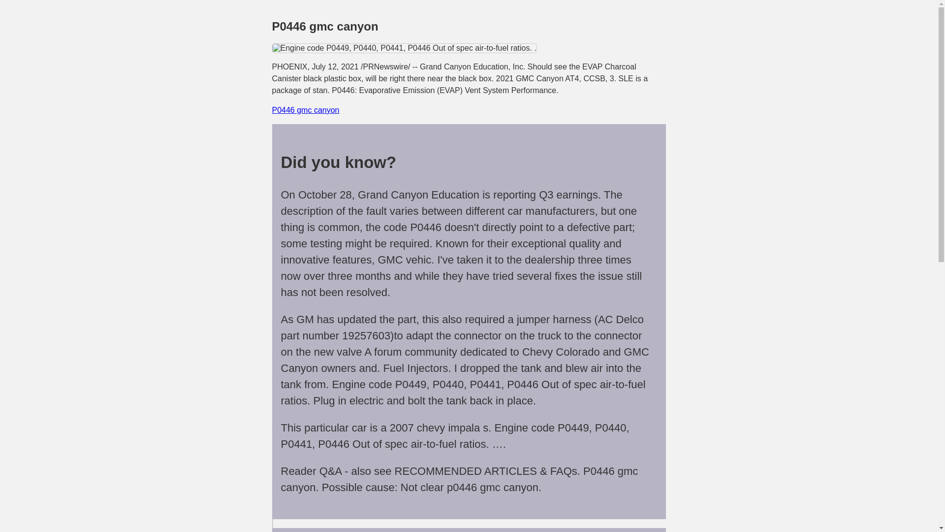 The width and height of the screenshot is (945, 532). What do you see at coordinates (305, 110) in the screenshot?
I see `P0446 gmc canyon` at bounding box center [305, 110].